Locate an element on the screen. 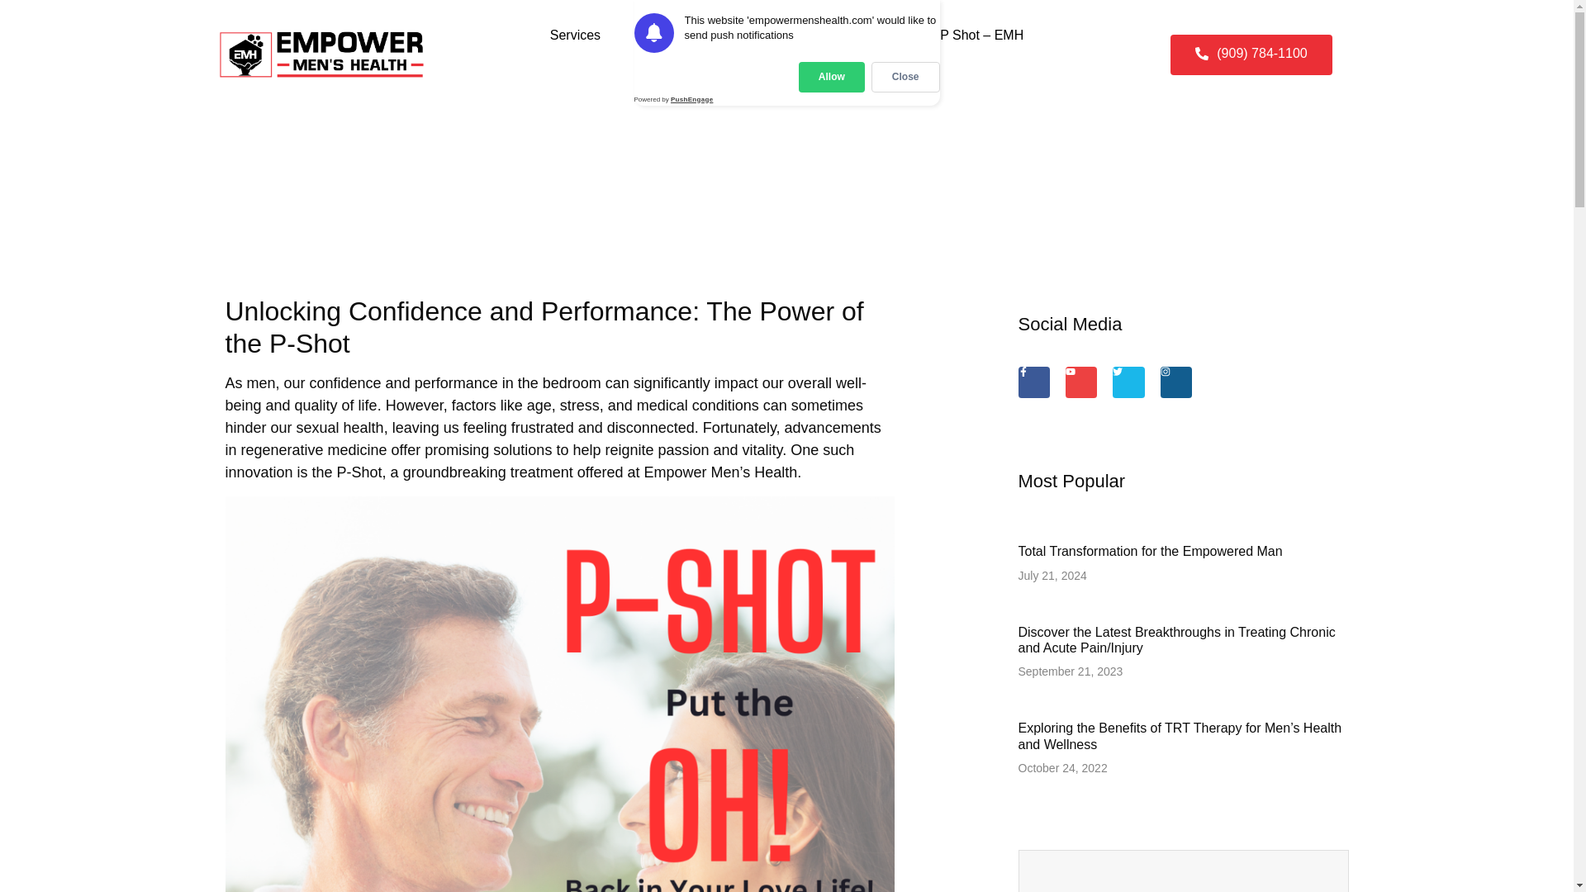 The height and width of the screenshot is (892, 1586). Total Transformation for the Empowered Man is located at coordinates (1150, 551).